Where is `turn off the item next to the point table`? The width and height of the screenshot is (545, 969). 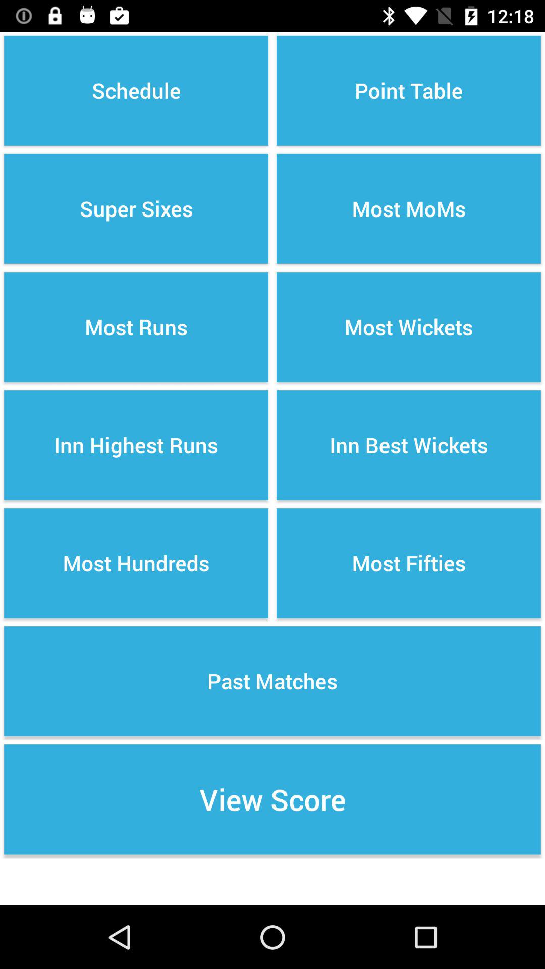
turn off the item next to the point table is located at coordinates (136, 209).